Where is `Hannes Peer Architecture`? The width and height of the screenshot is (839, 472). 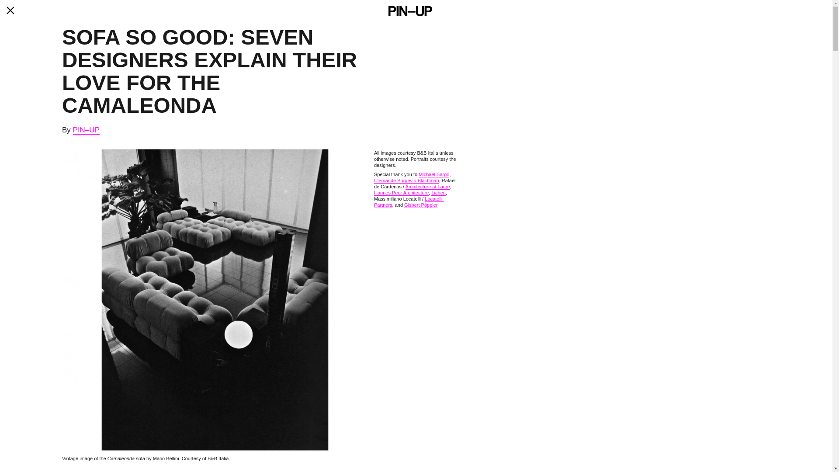 Hannes Peer Architecture is located at coordinates (401, 193).